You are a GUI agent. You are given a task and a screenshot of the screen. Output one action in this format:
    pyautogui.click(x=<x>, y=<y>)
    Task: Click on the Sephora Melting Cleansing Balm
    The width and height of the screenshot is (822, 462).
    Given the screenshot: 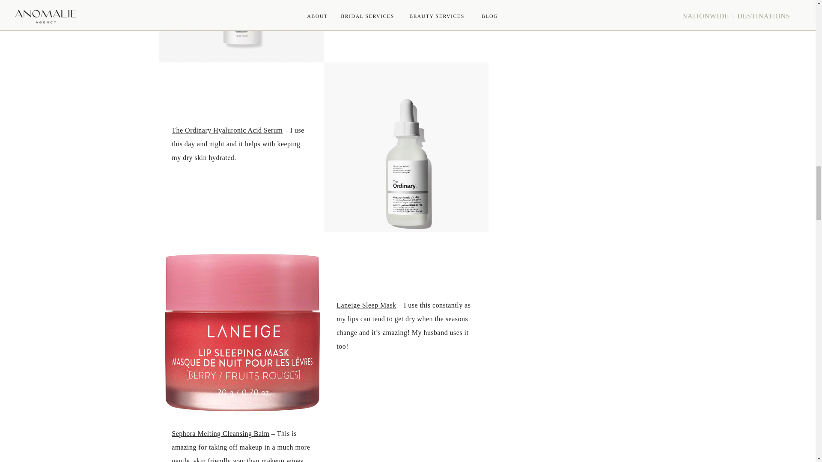 What is the action you would take?
    pyautogui.click(x=220, y=433)
    